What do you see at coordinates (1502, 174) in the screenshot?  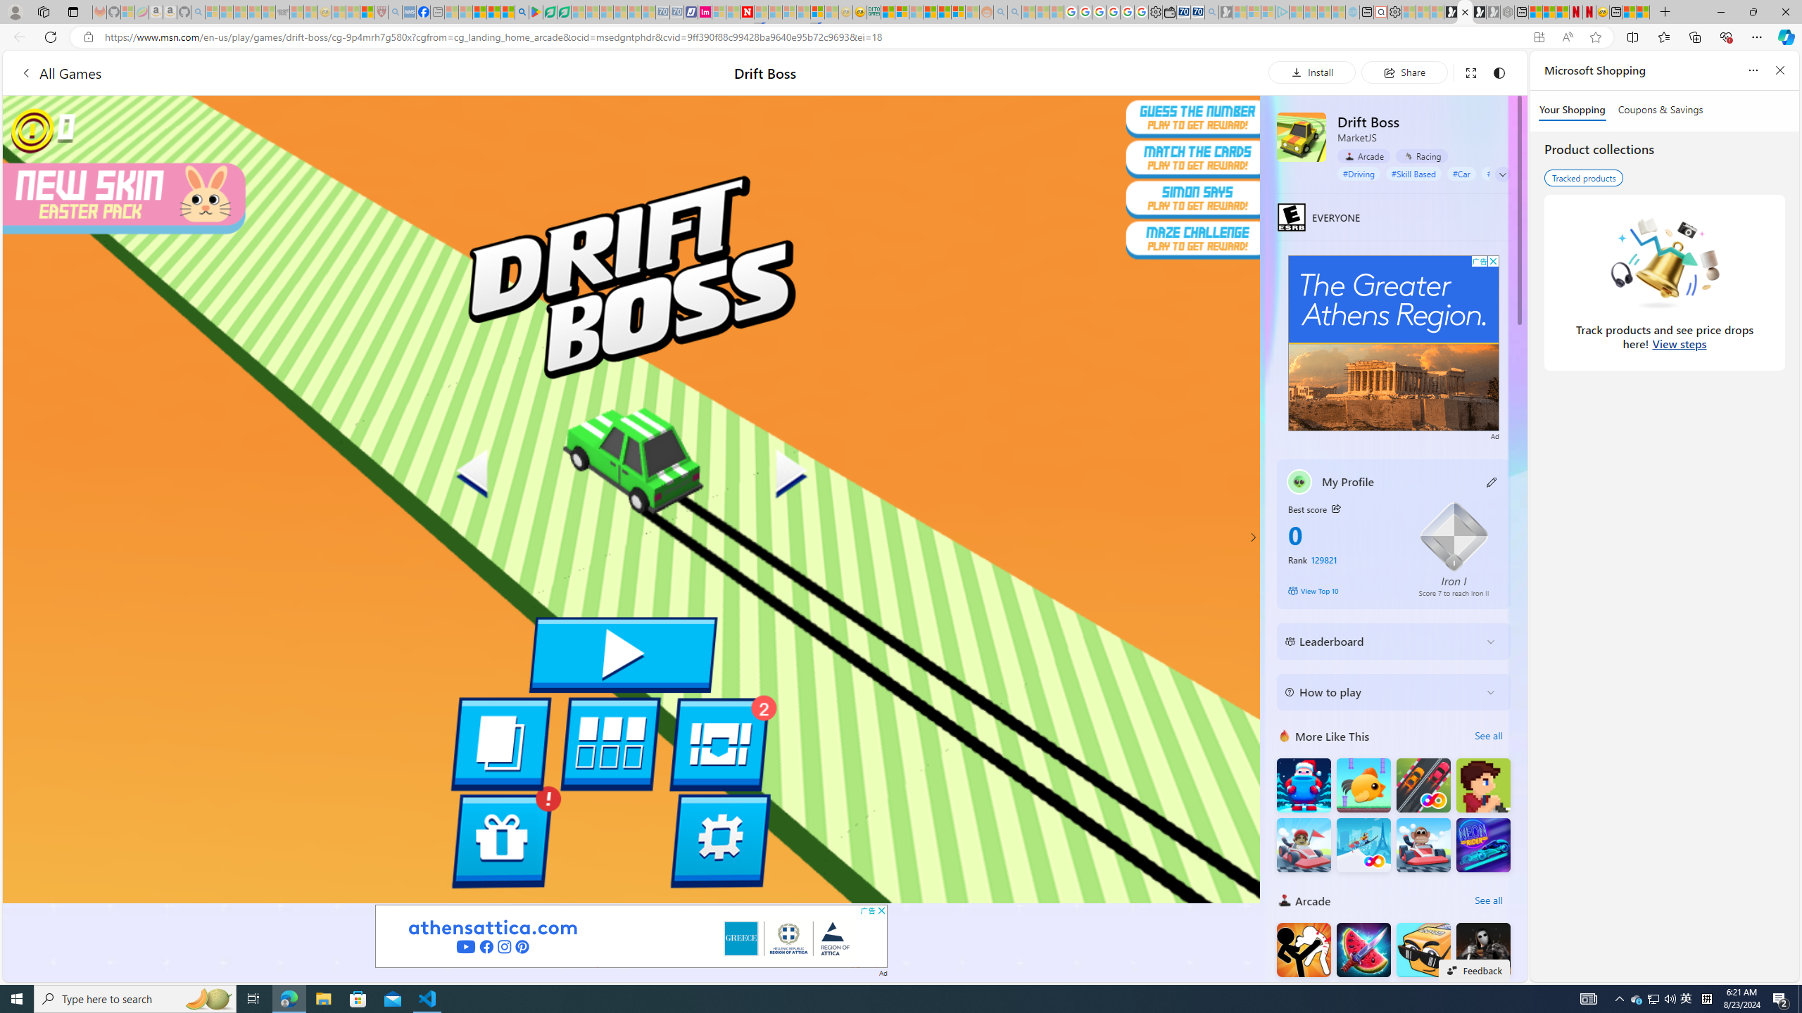 I see `Class: control` at bounding box center [1502, 174].